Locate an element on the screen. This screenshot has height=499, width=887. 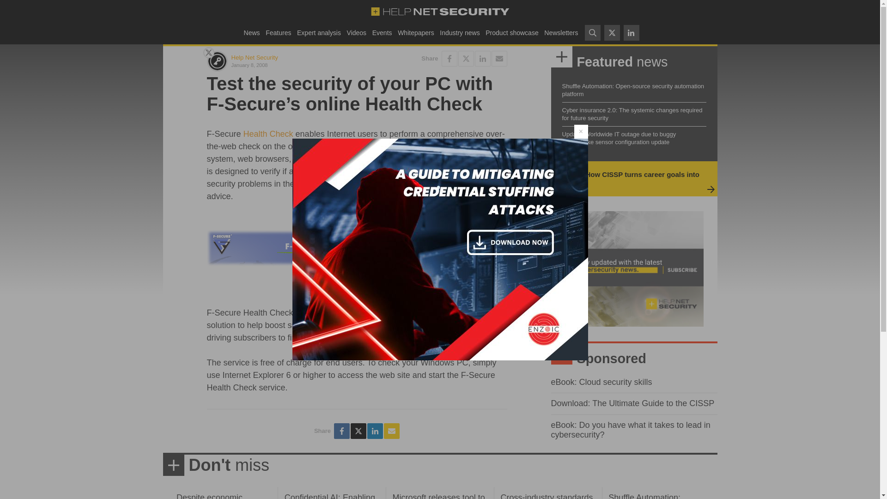
Shuffle Automation: Open-source security automation platform is located at coordinates (648, 496).